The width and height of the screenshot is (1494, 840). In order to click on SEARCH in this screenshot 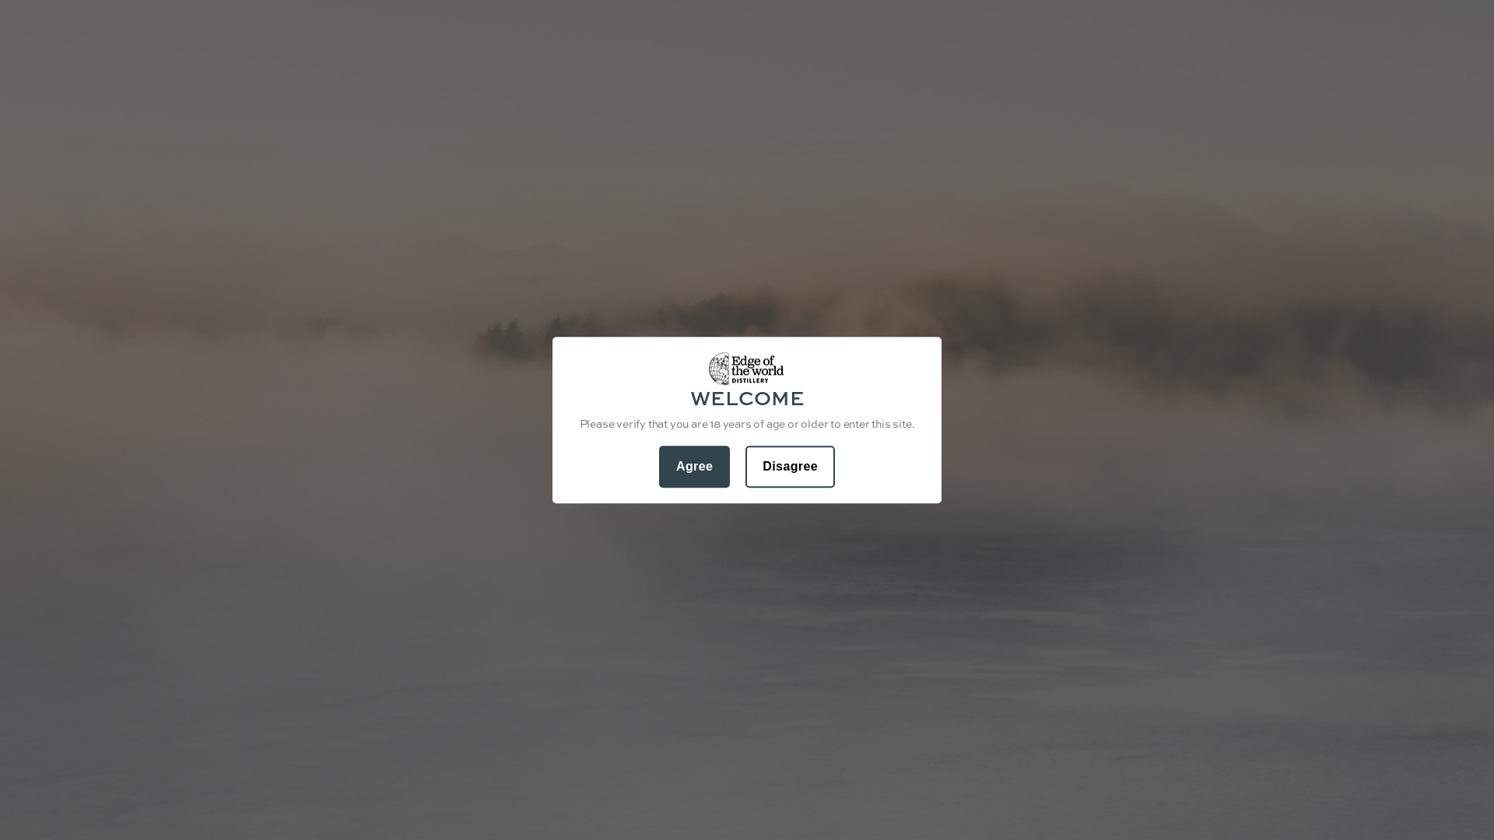, I will do `click(1248, 87)`.